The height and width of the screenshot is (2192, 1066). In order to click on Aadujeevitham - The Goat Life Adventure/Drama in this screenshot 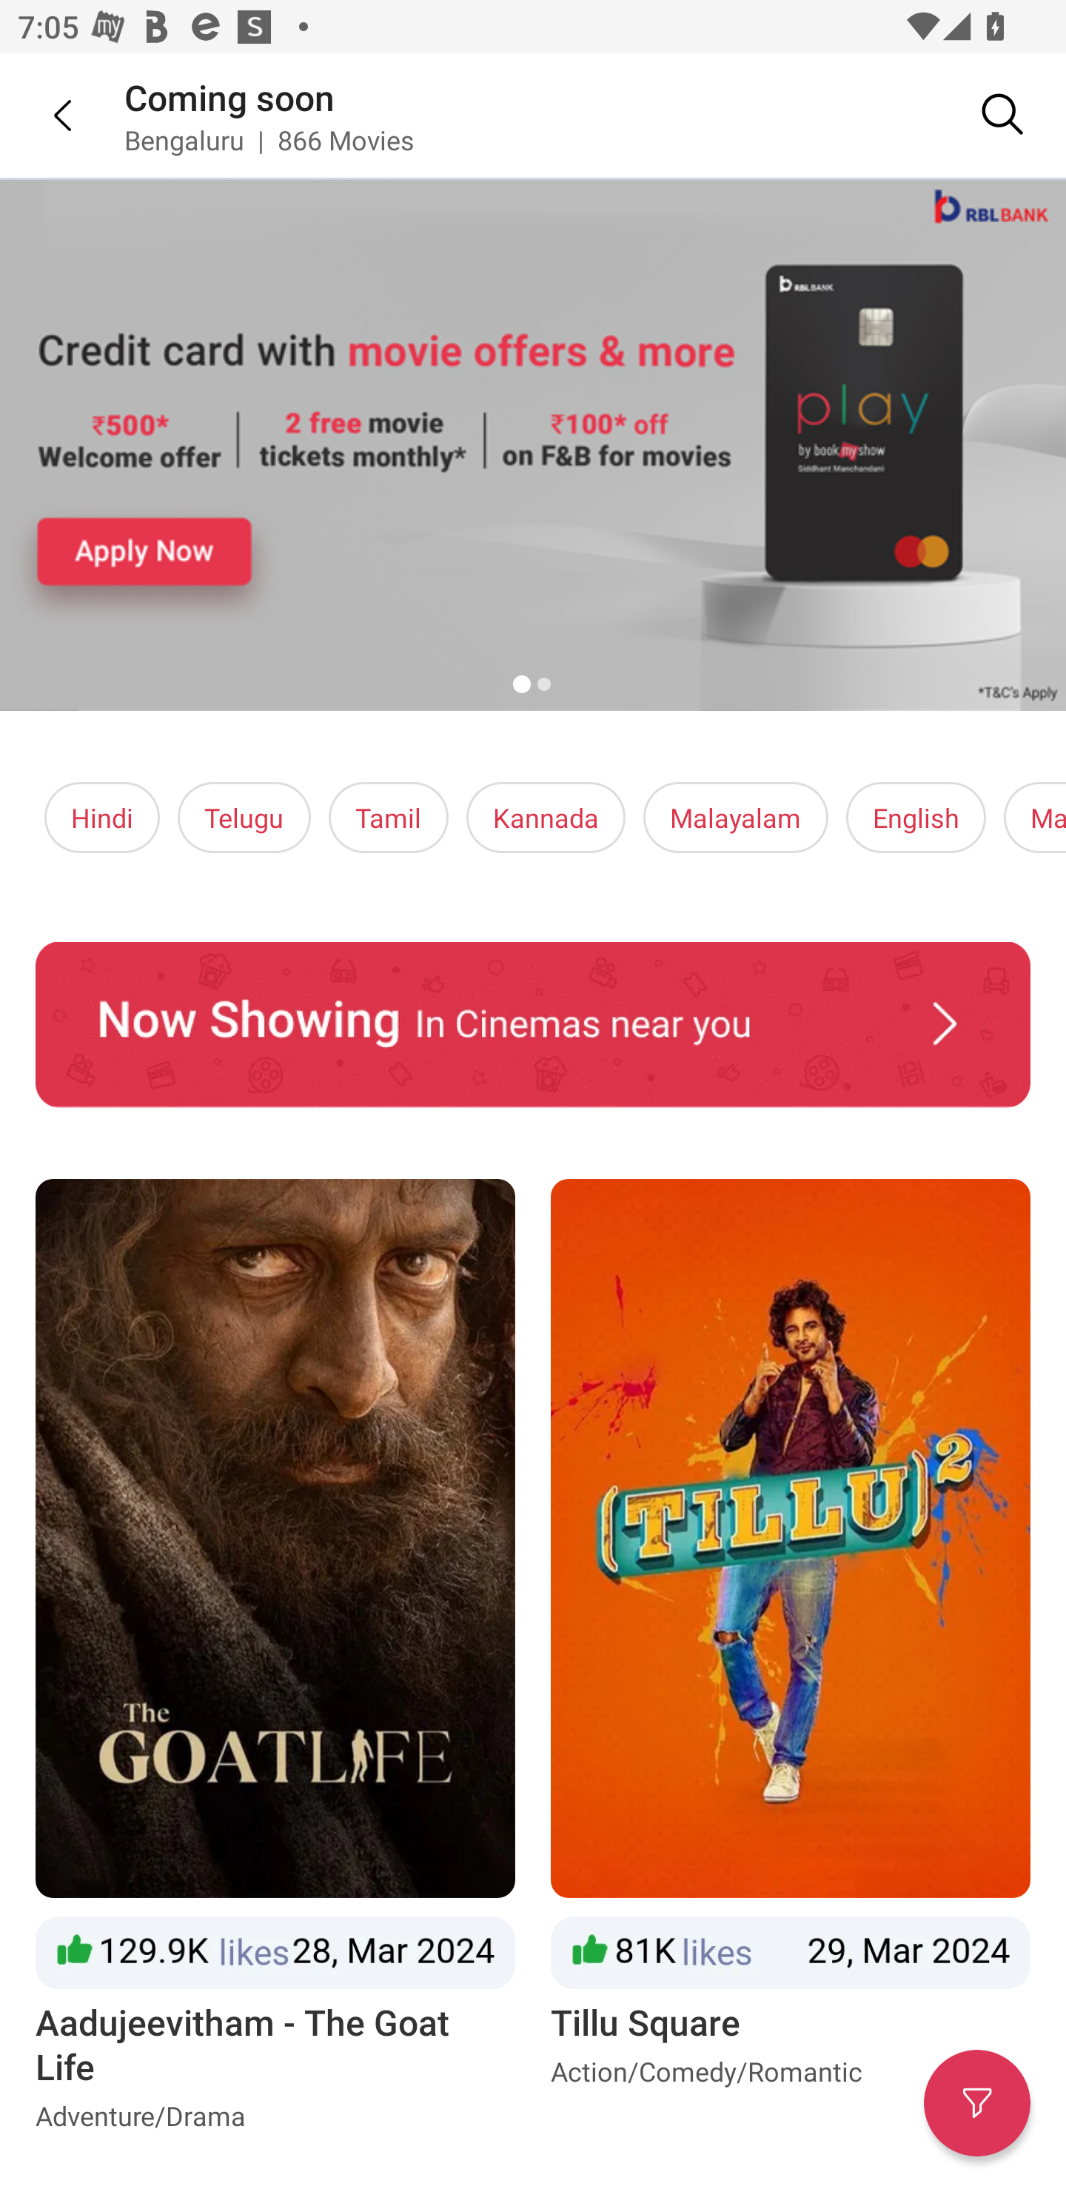, I will do `click(275, 1660)`.